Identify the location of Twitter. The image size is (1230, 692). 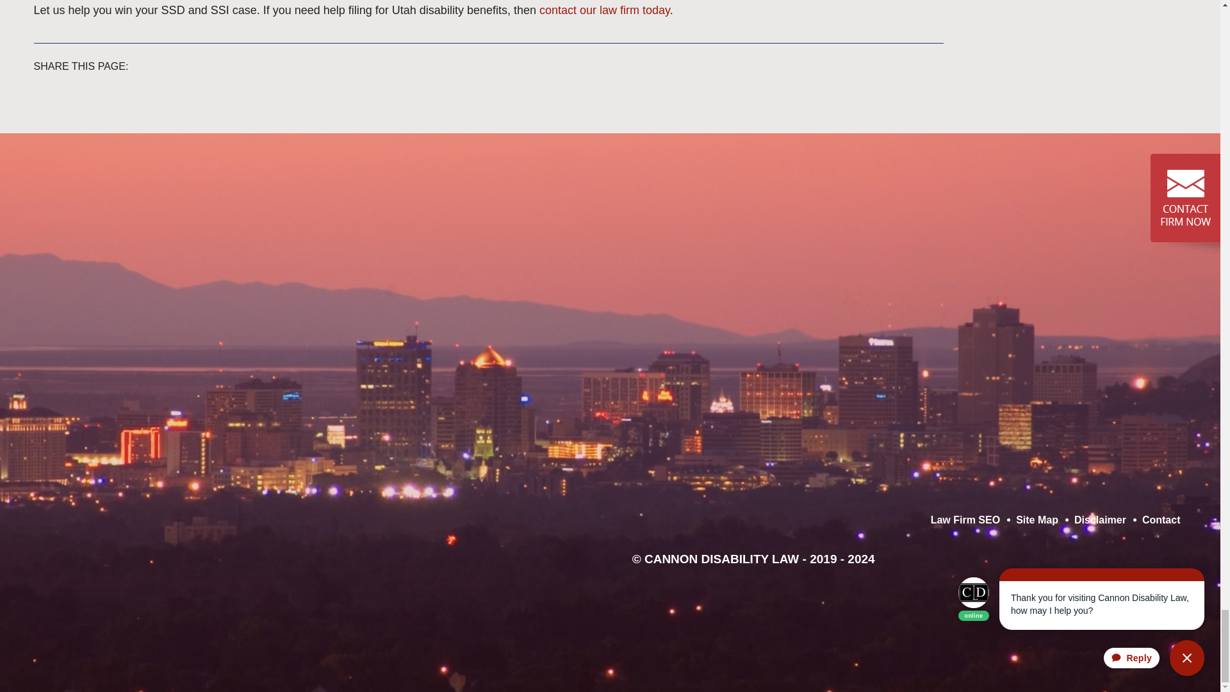
(142, 561).